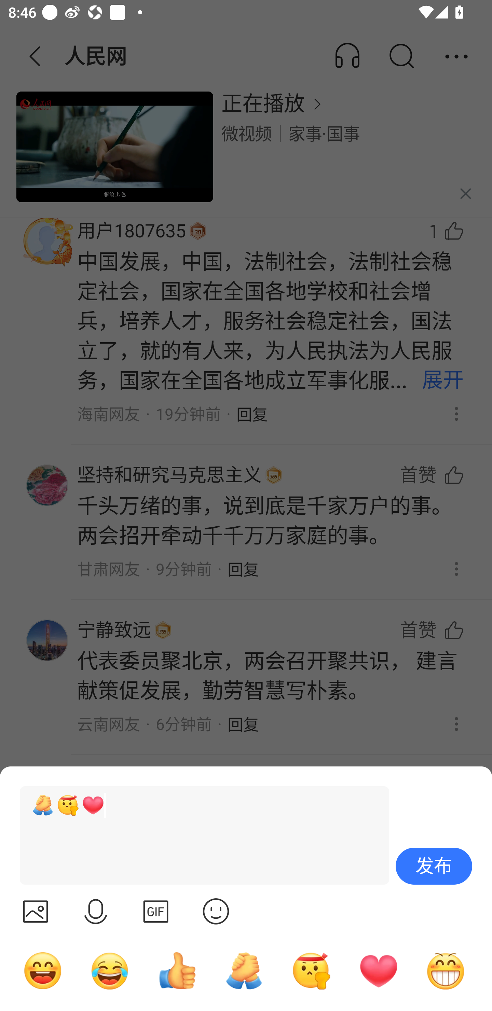 The height and width of the screenshot is (1011, 492). I want to click on , so click(156, 911).